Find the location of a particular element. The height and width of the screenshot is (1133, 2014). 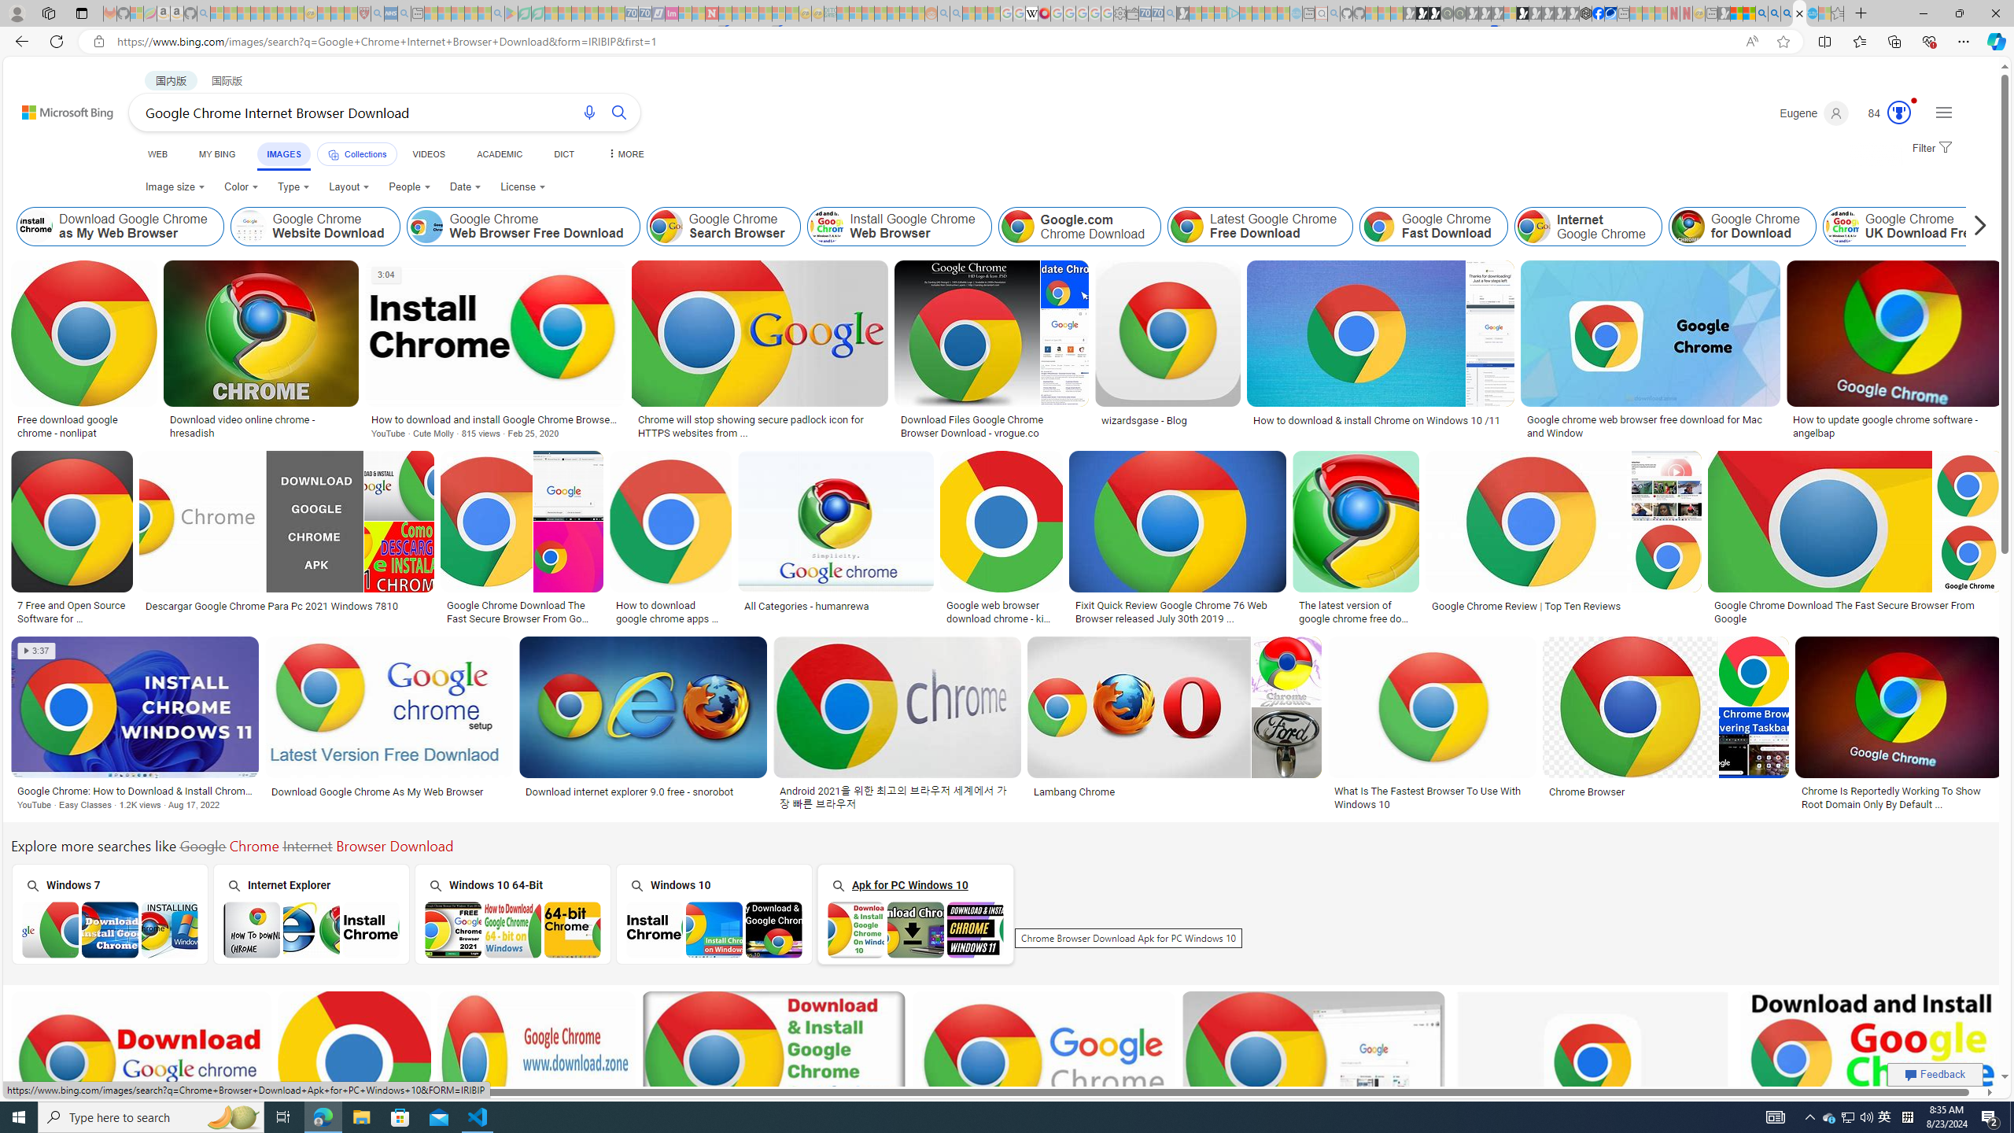

Descargar Google Chrome Para Pc 2021 Windows 7810 is located at coordinates (286, 606).